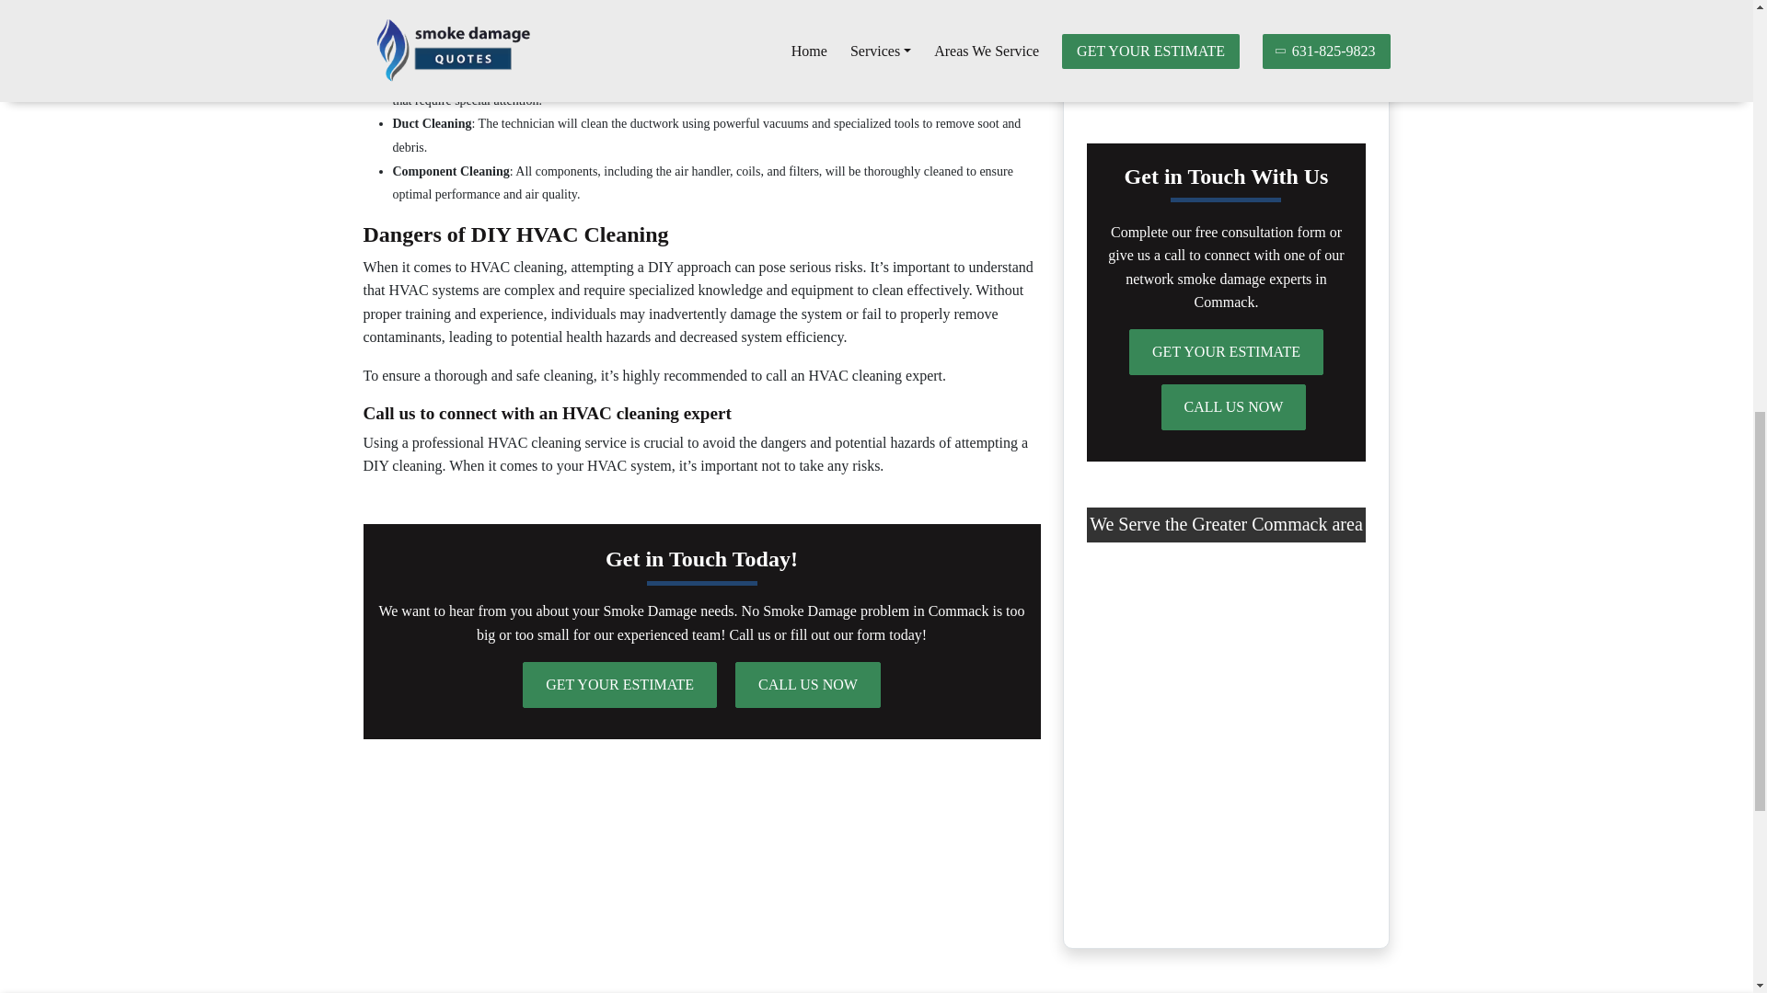 The image size is (1767, 993). What do you see at coordinates (620, 685) in the screenshot?
I see `GET YOUR ESTIMATE` at bounding box center [620, 685].